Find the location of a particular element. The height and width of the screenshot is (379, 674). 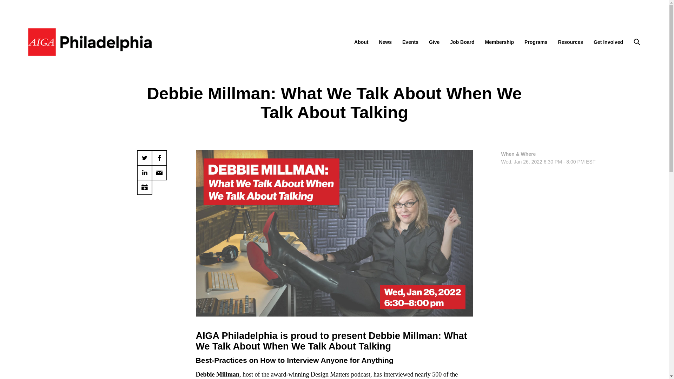

Job Board is located at coordinates (462, 42).